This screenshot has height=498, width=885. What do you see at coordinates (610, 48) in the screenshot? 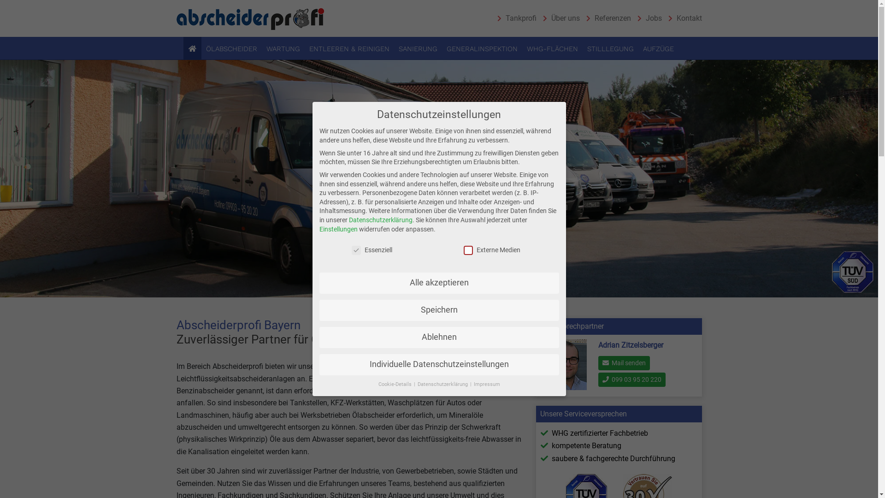
I see `STILLLEGUNG` at bounding box center [610, 48].